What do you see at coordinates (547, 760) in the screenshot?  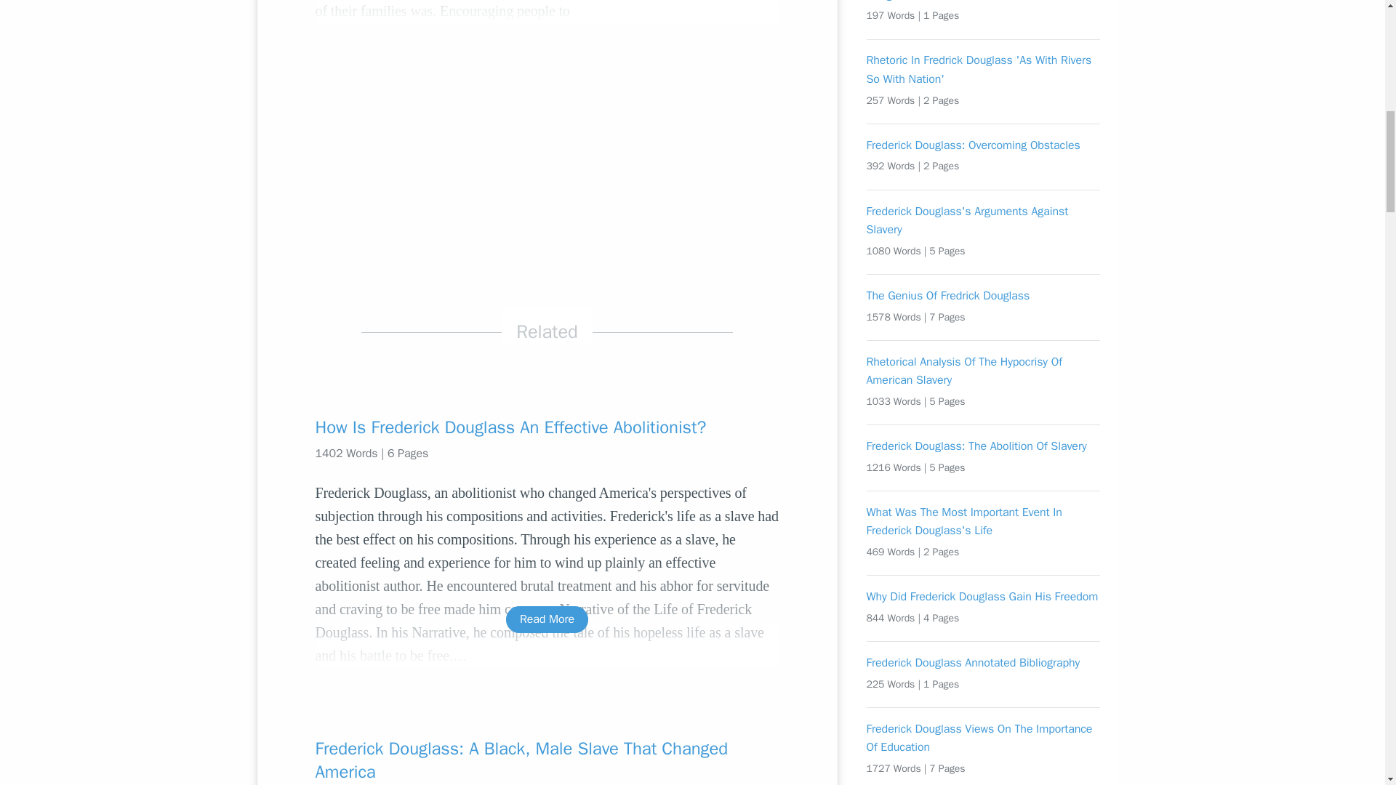 I see `Frederick Douglass: A Black, Male Slave That Changed America` at bounding box center [547, 760].